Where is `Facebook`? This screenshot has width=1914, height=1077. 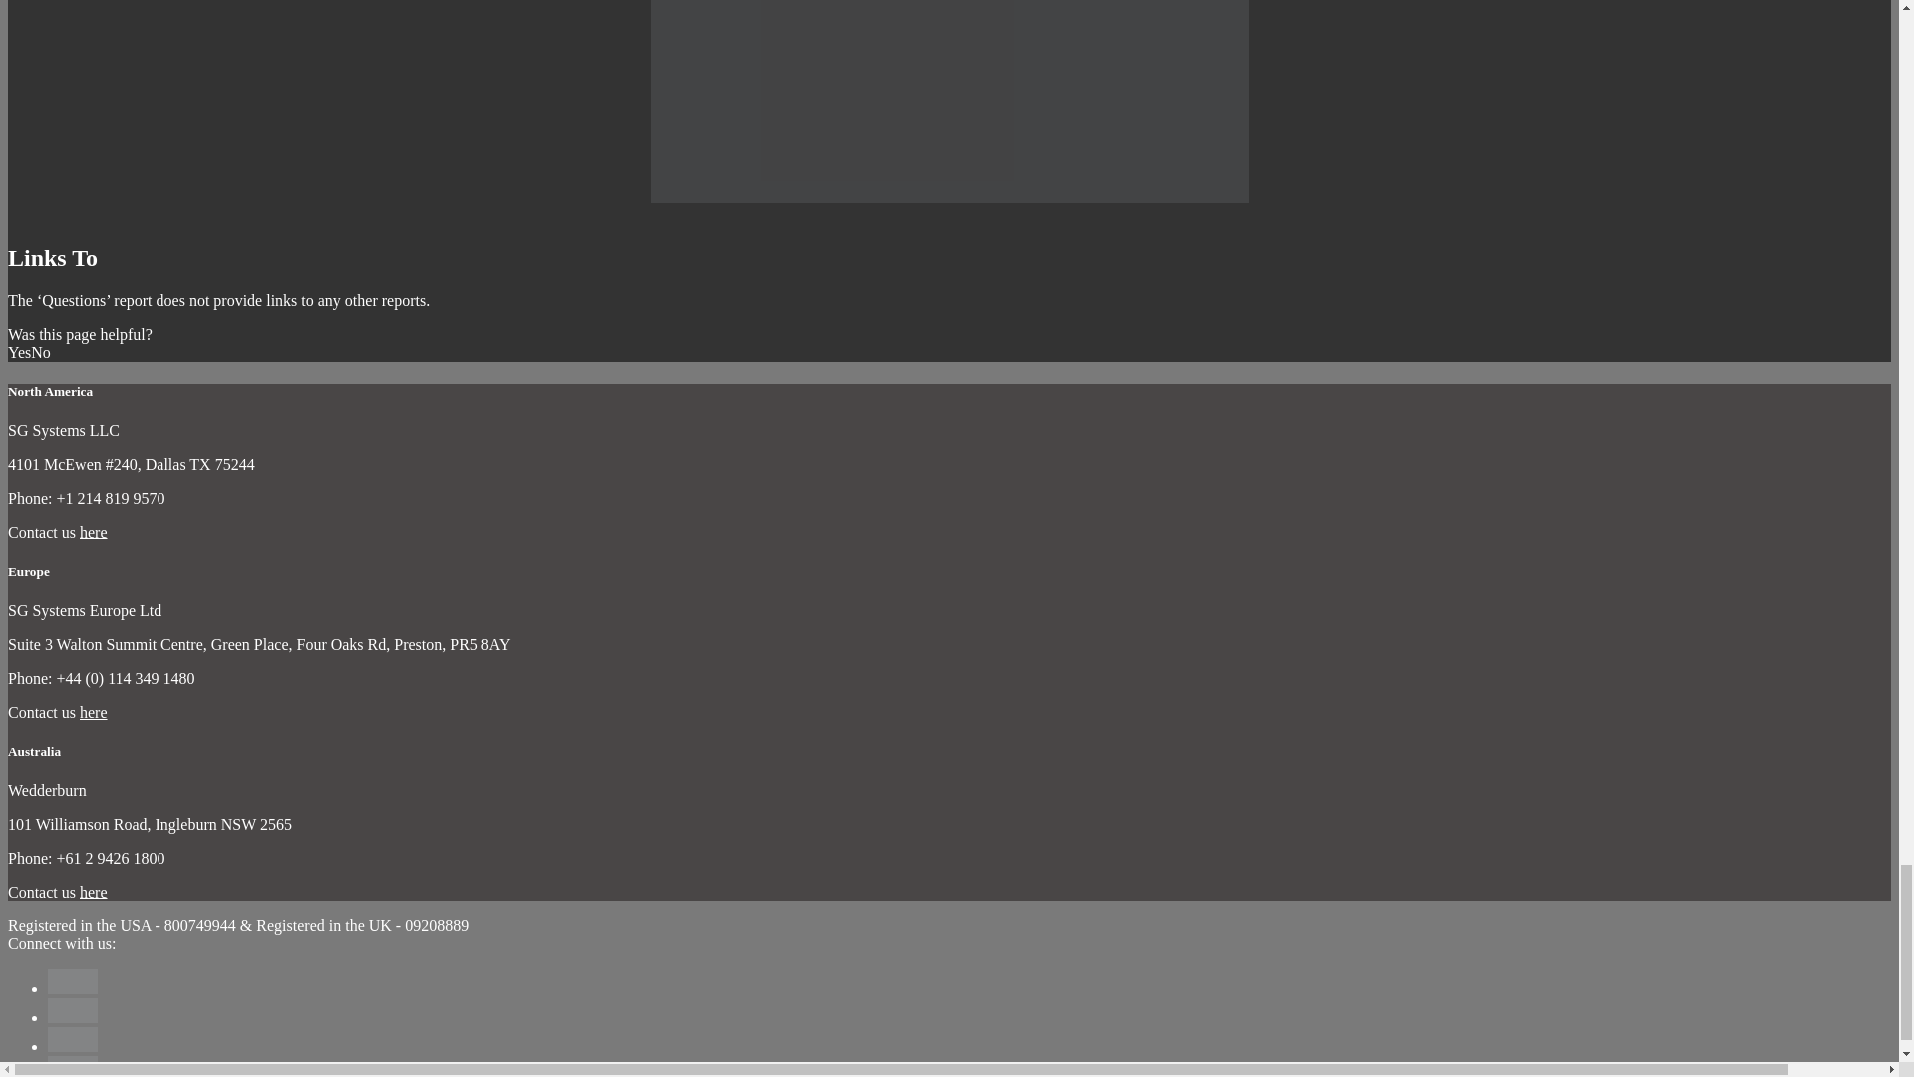 Facebook is located at coordinates (84, 981).